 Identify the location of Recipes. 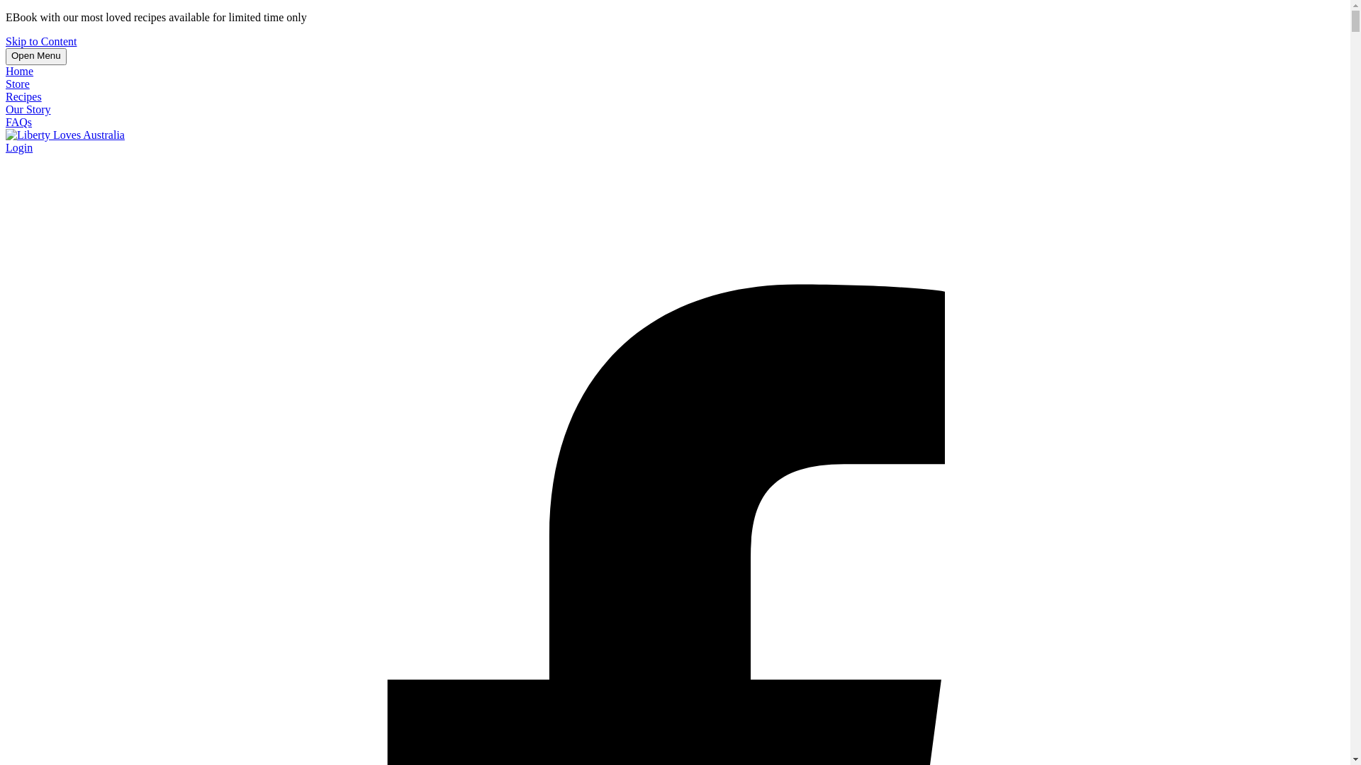
(24, 96).